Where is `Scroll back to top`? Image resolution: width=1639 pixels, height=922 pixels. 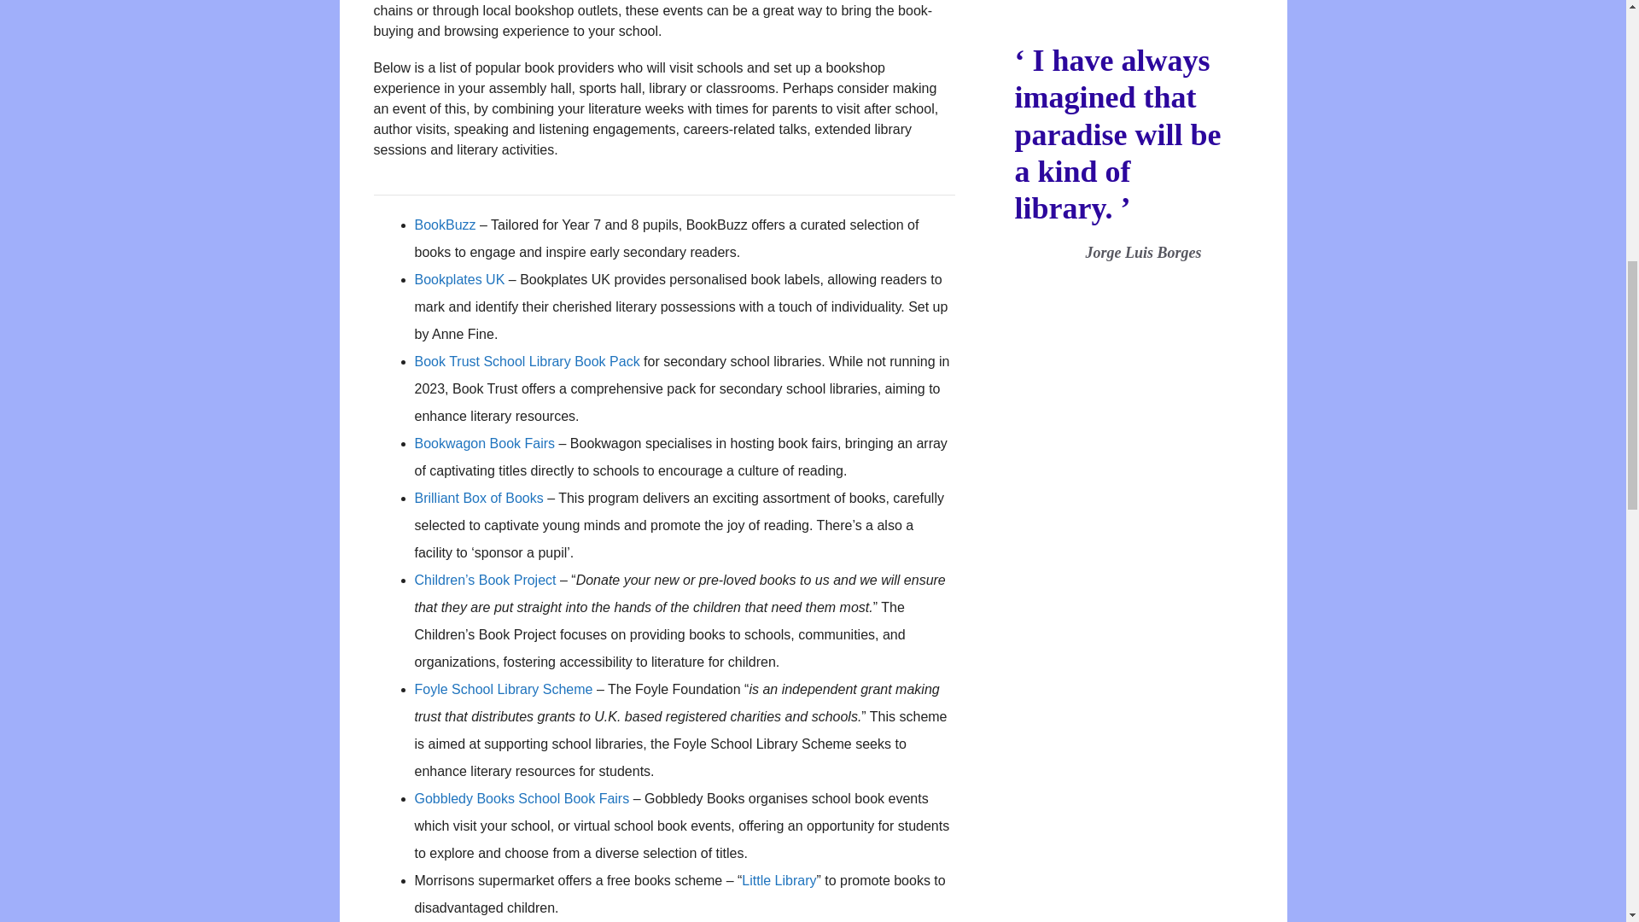 Scroll back to top is located at coordinates (1584, 810).